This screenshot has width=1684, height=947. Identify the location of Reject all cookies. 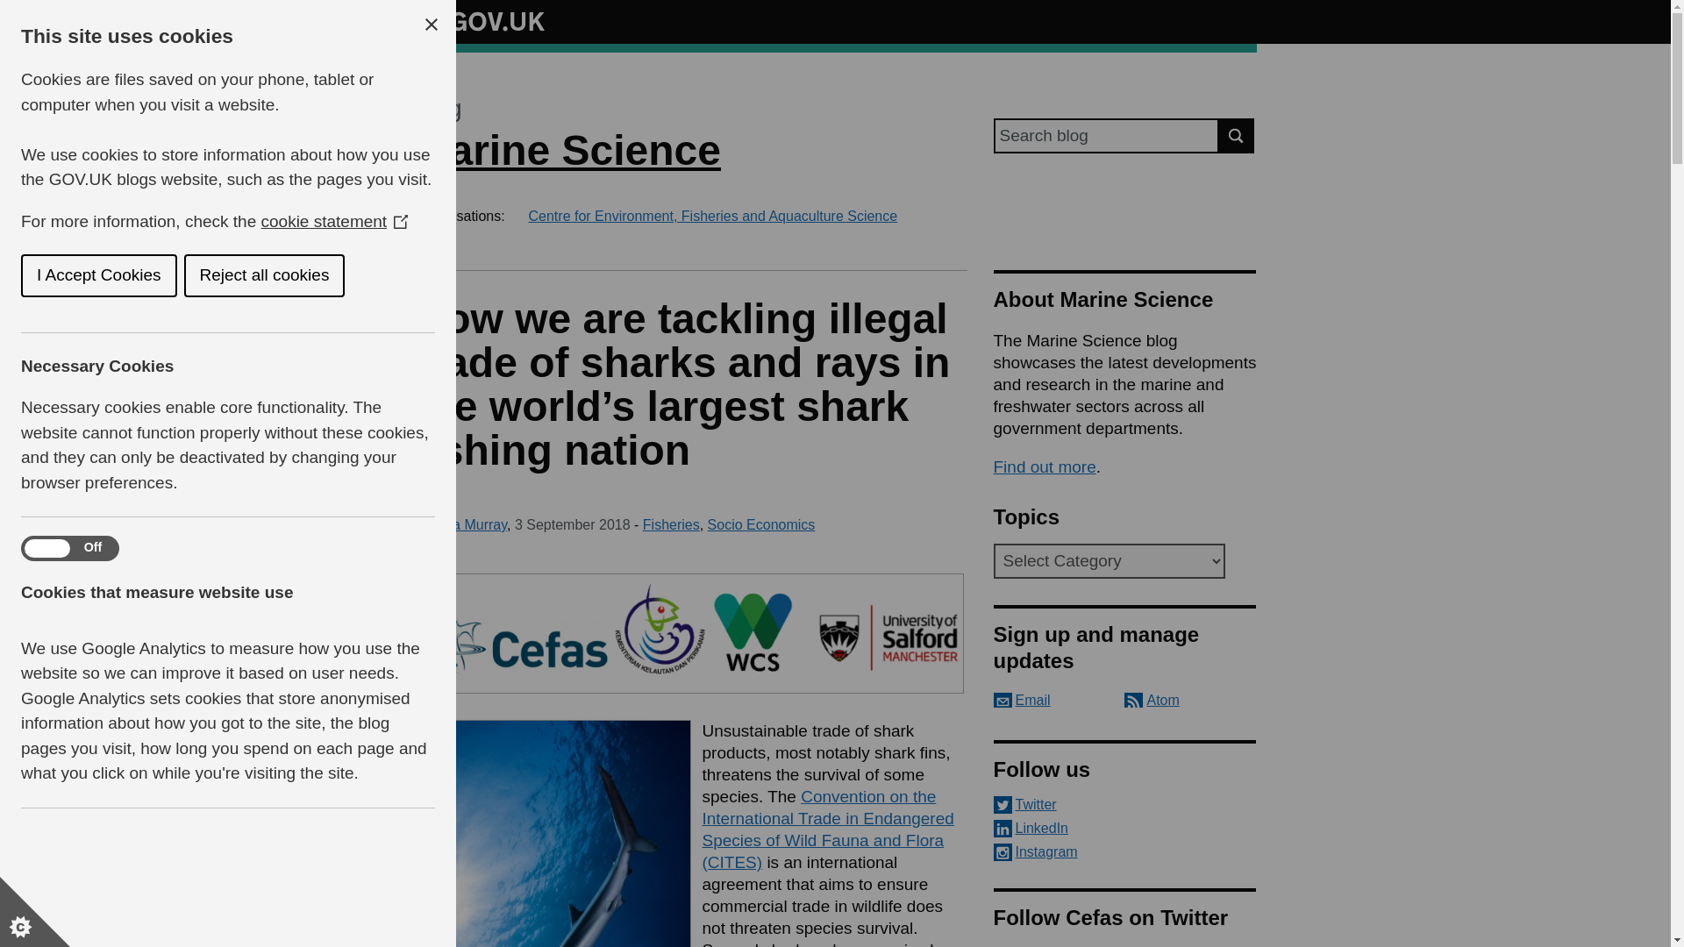
(262, 275).